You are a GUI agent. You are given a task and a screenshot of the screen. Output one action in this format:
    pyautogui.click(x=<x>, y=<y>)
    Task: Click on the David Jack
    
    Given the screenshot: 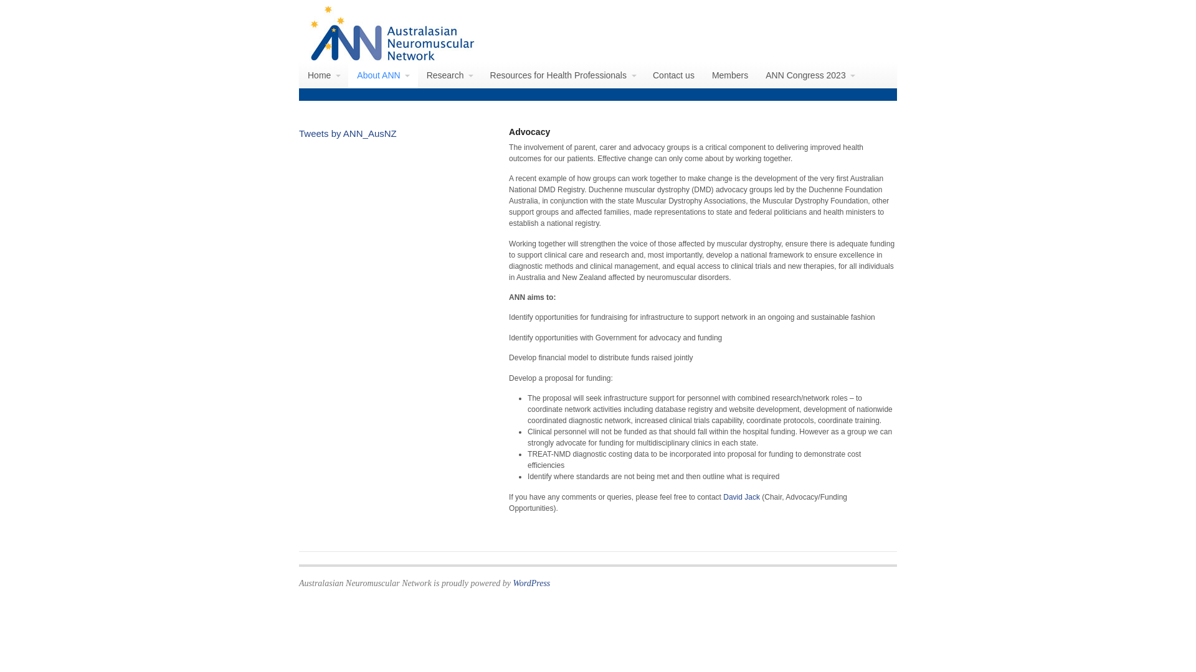 What is the action you would take?
    pyautogui.click(x=741, y=497)
    